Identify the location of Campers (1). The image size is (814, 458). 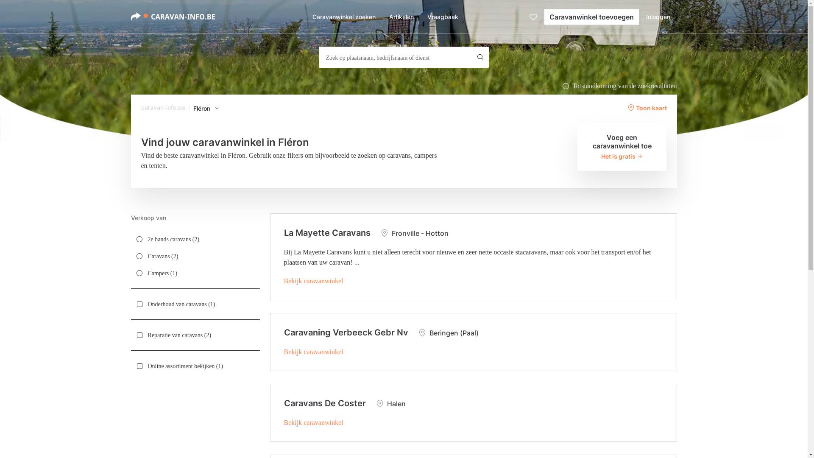
(195, 273).